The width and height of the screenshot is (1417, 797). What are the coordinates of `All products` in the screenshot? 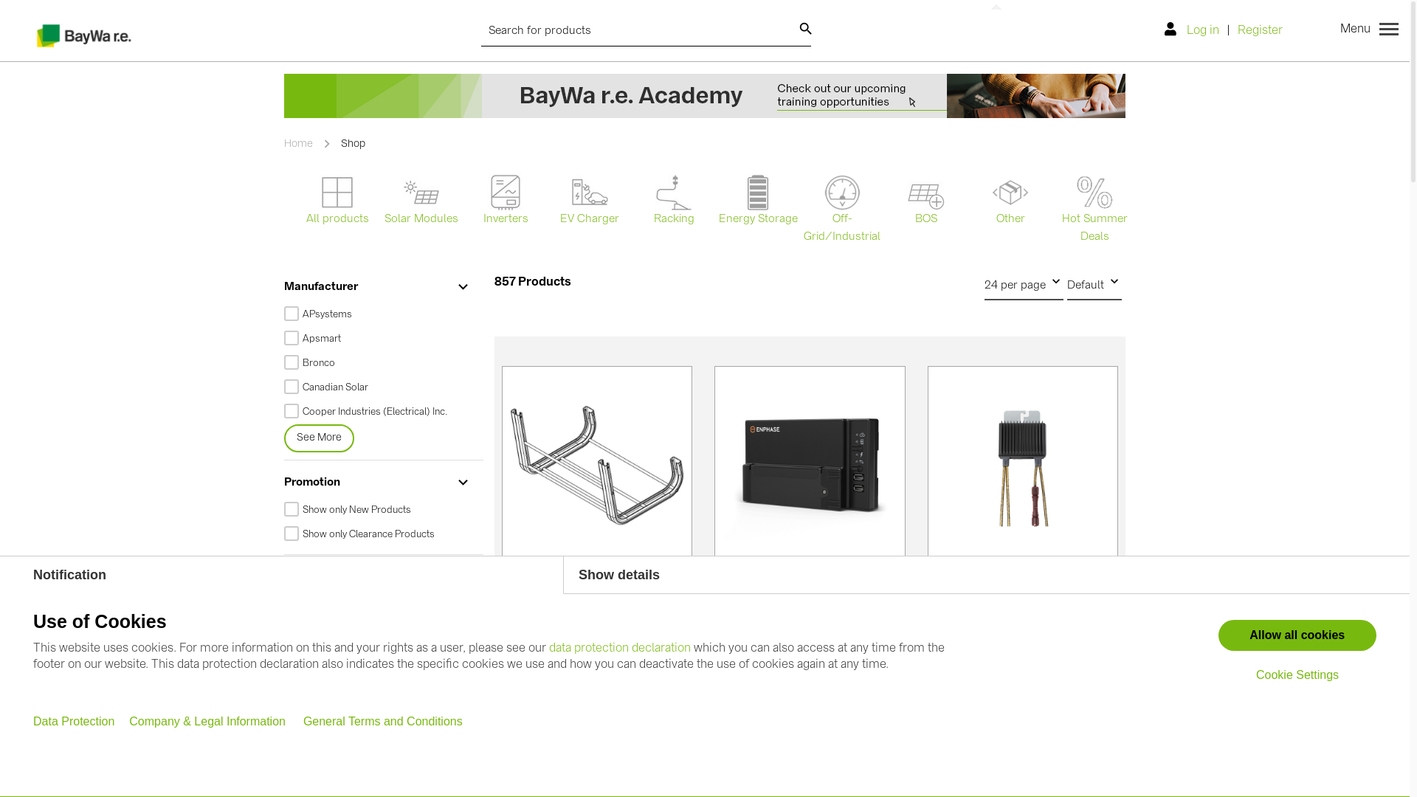 It's located at (337, 201).